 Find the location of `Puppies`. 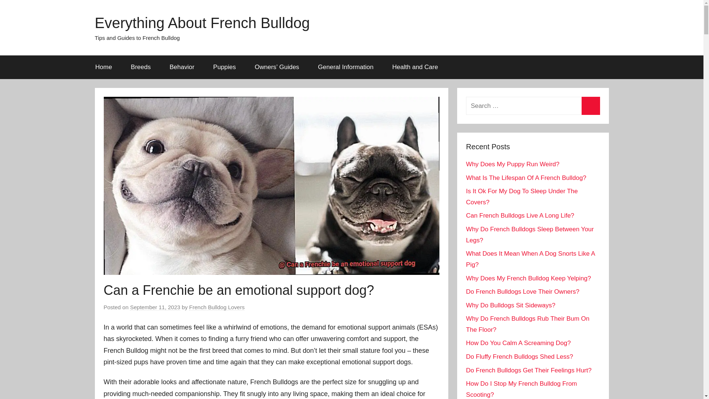

Puppies is located at coordinates (225, 67).